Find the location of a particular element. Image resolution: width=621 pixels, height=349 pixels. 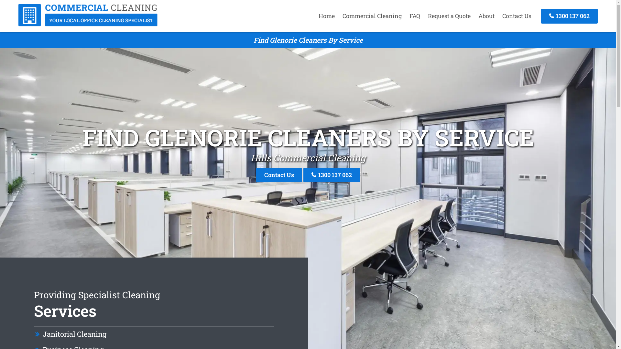

Commercial Cleaning is located at coordinates (88, 24).